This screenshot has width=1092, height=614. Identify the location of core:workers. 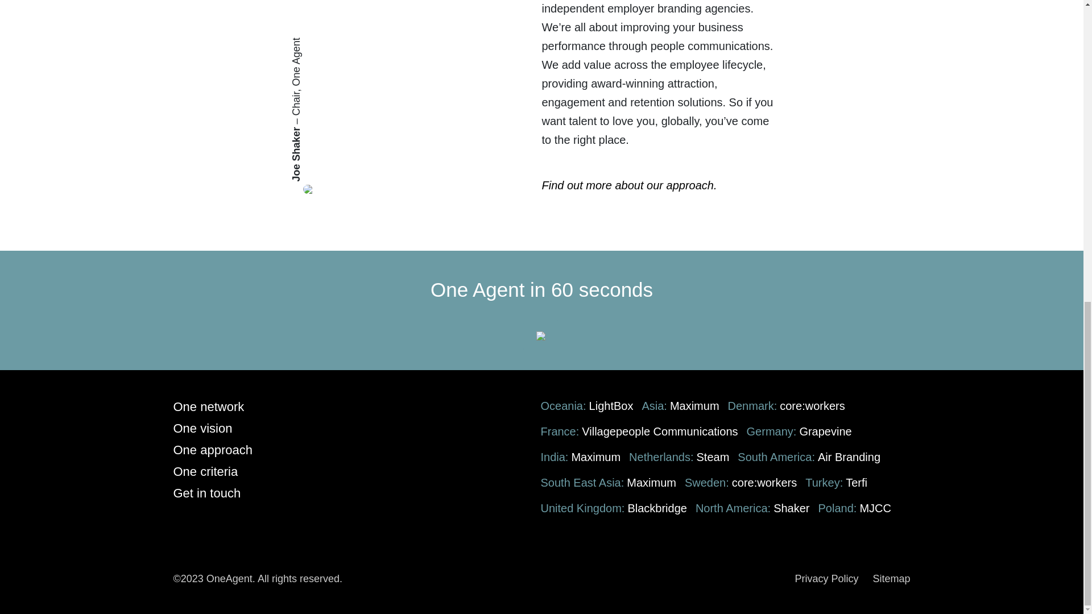
(764, 482).